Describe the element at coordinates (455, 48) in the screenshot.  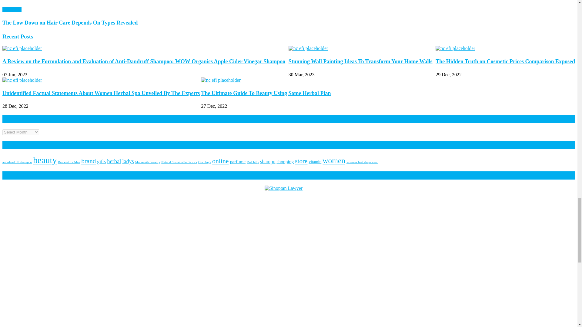
I see `The Hidden Truth on Cosmetic Prices Comparison Exposed` at that location.